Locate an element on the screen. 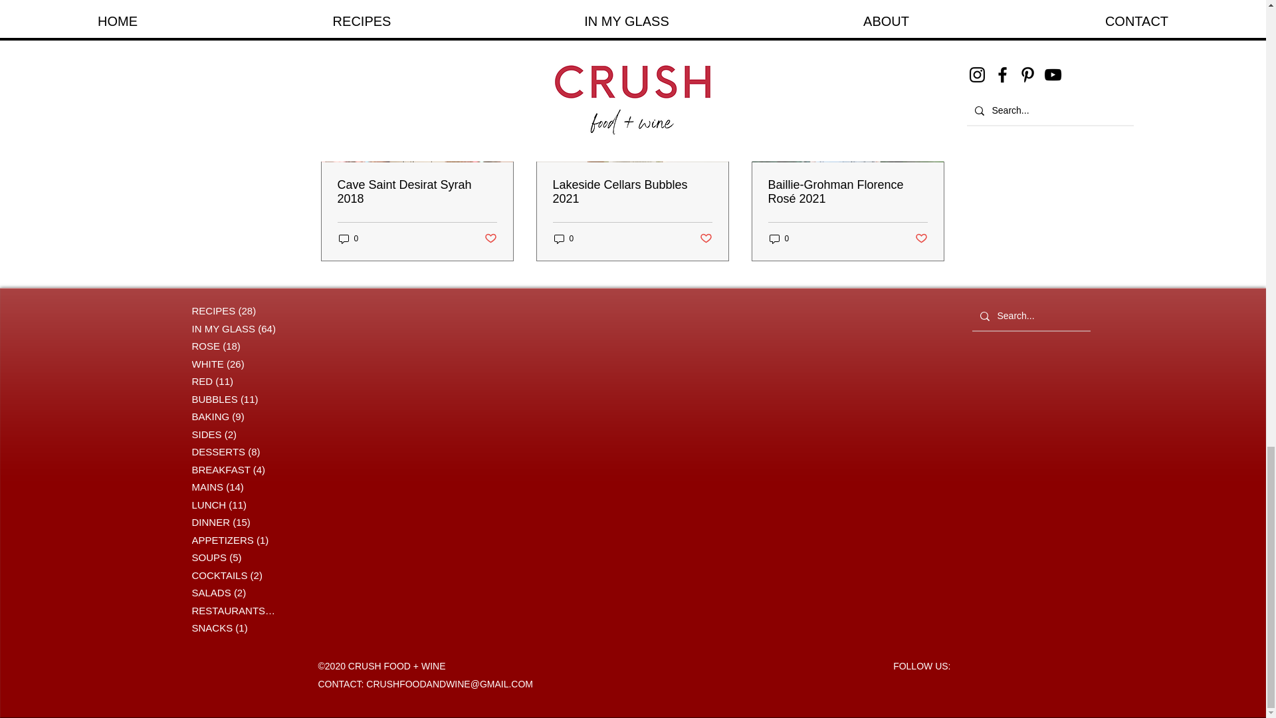 This screenshot has width=1276, height=718. 0 is located at coordinates (564, 239).